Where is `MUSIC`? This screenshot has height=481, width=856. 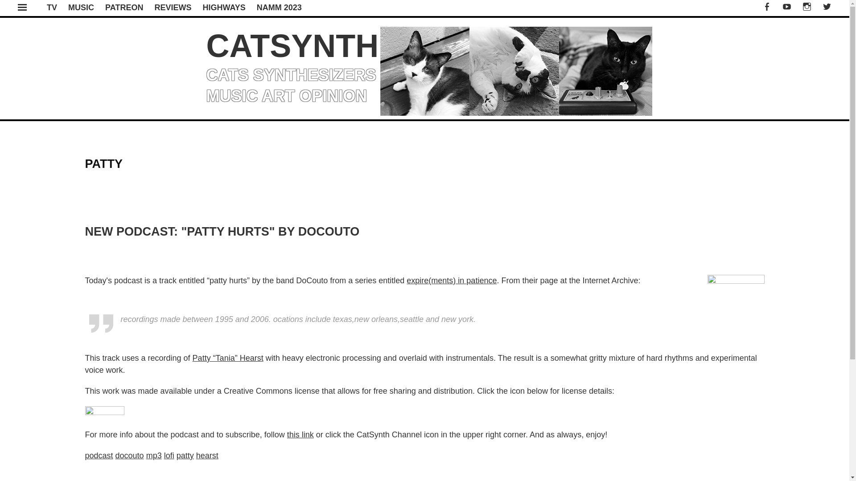 MUSIC is located at coordinates (81, 7).